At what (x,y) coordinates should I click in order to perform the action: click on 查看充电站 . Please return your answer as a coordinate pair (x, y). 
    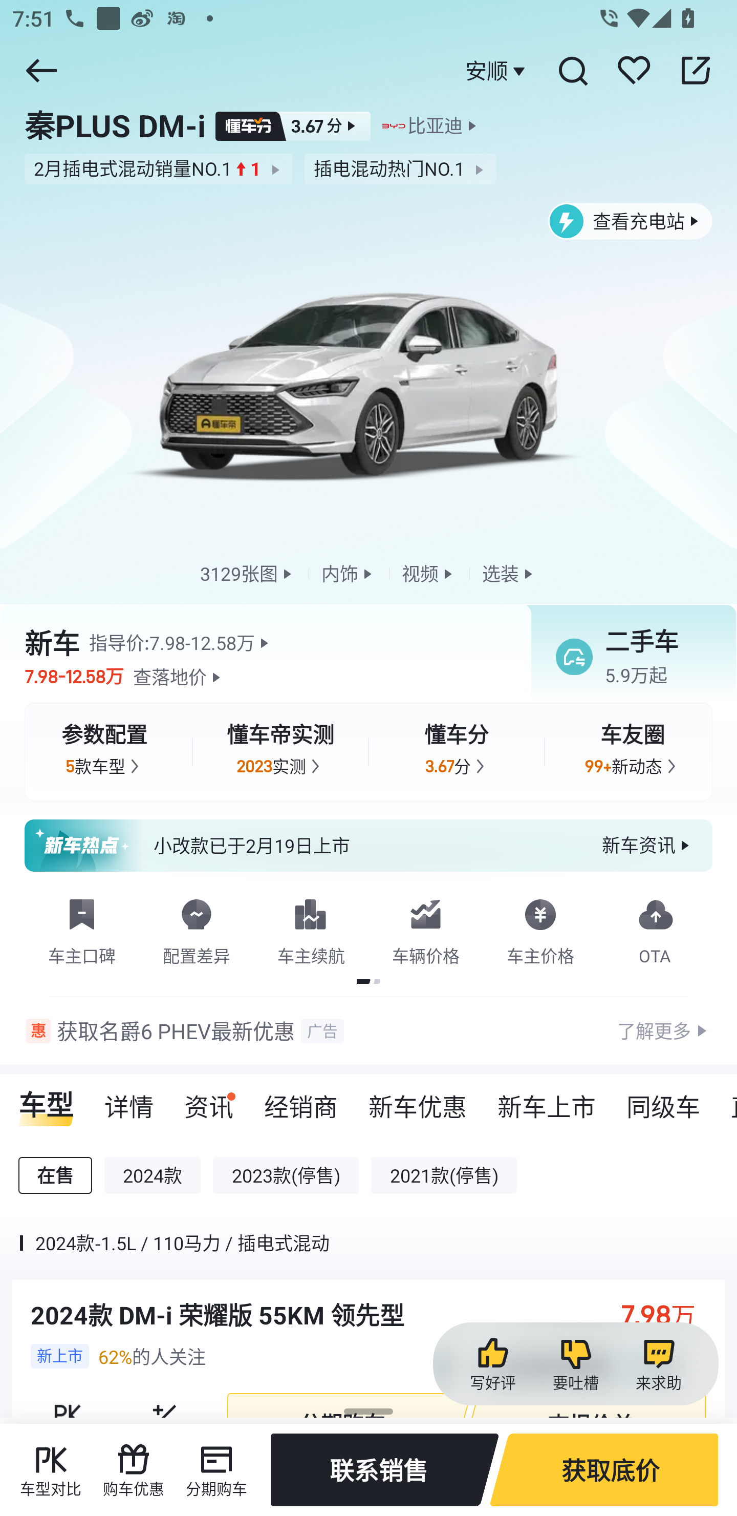
    Looking at the image, I should click on (631, 221).